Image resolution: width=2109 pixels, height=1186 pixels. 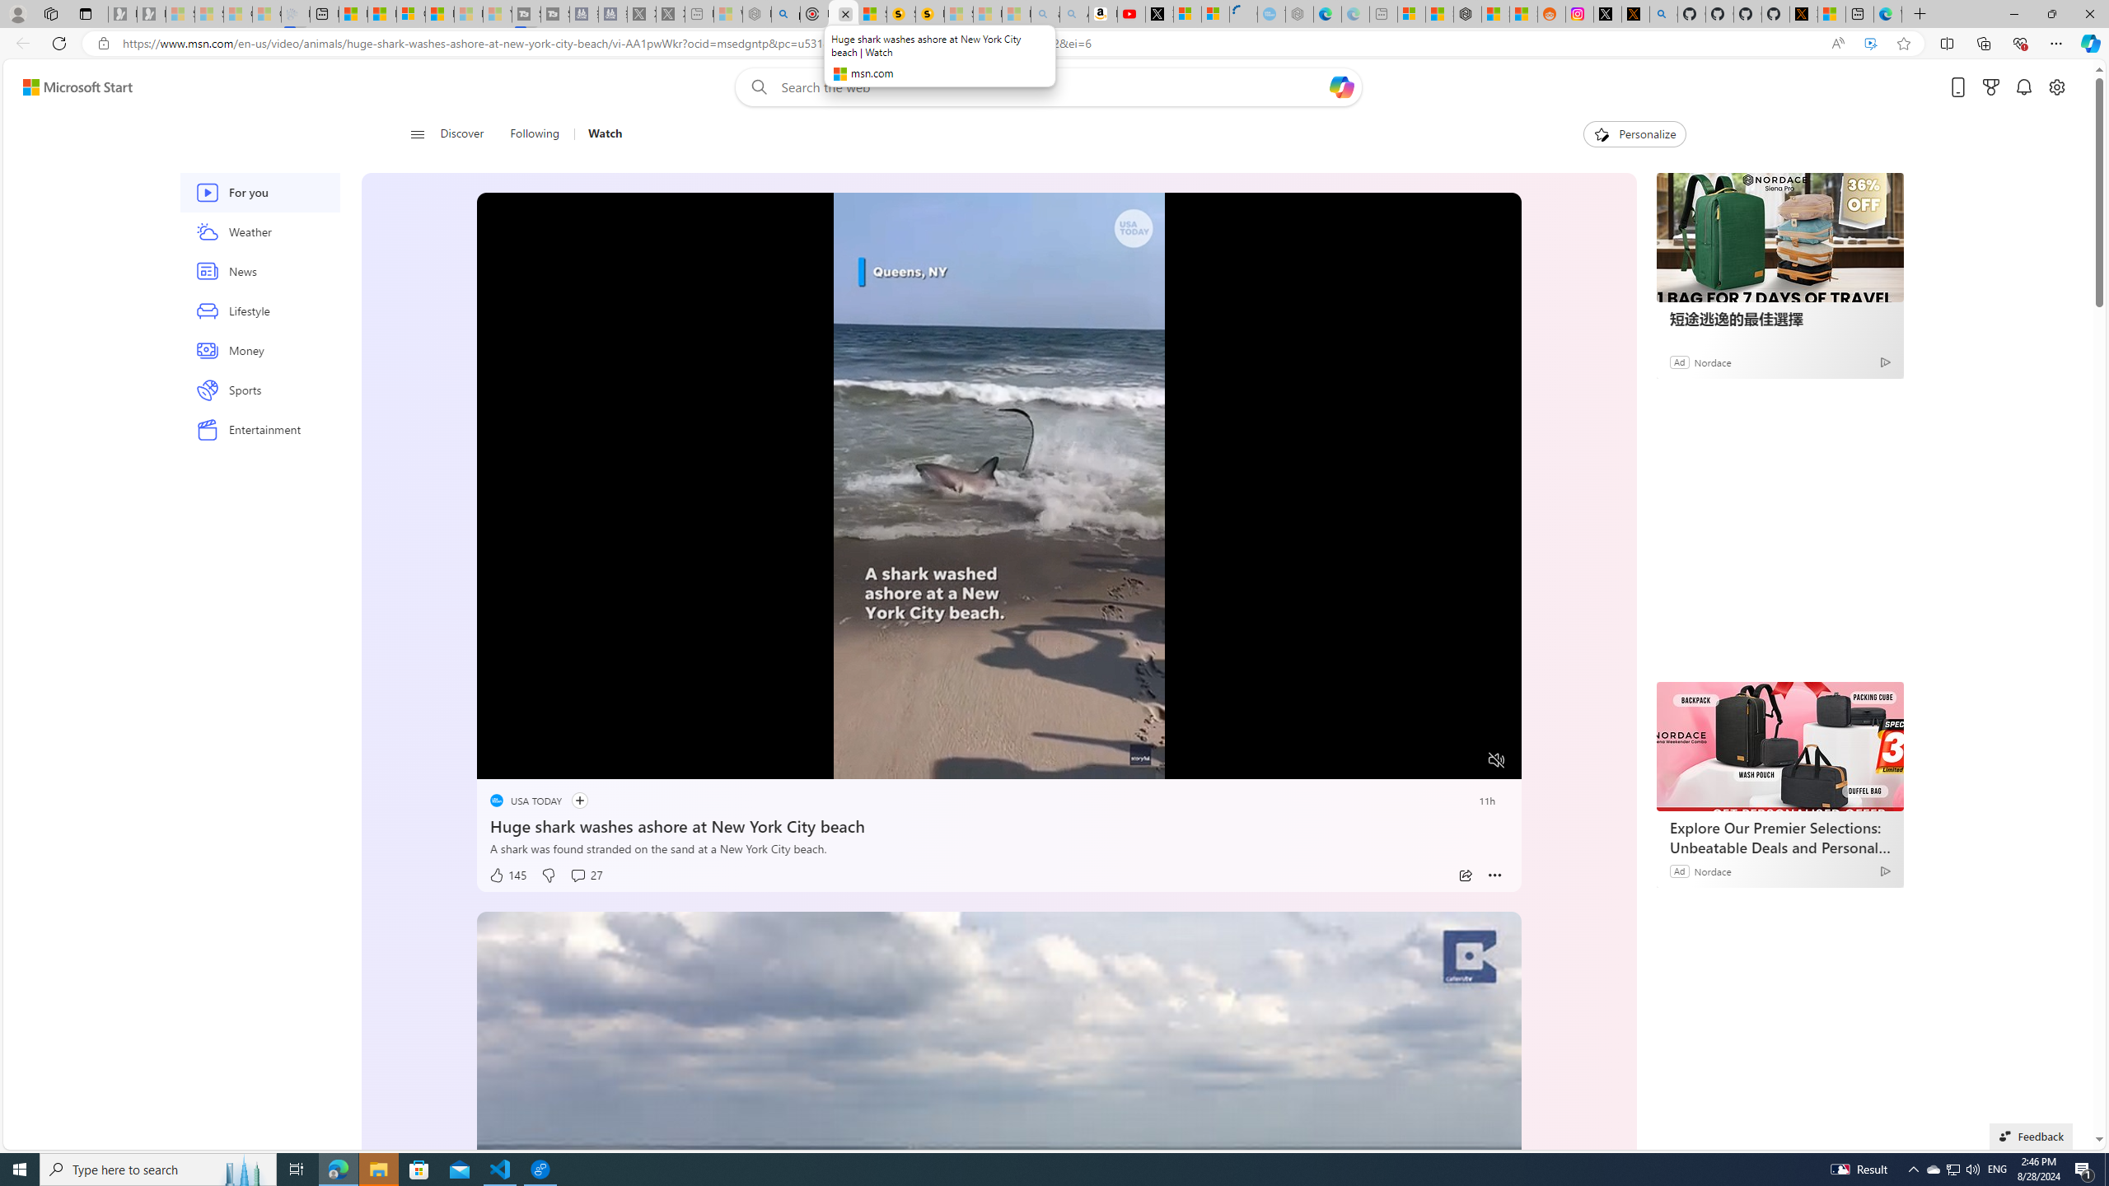 What do you see at coordinates (580, 801) in the screenshot?
I see `Follow` at bounding box center [580, 801].